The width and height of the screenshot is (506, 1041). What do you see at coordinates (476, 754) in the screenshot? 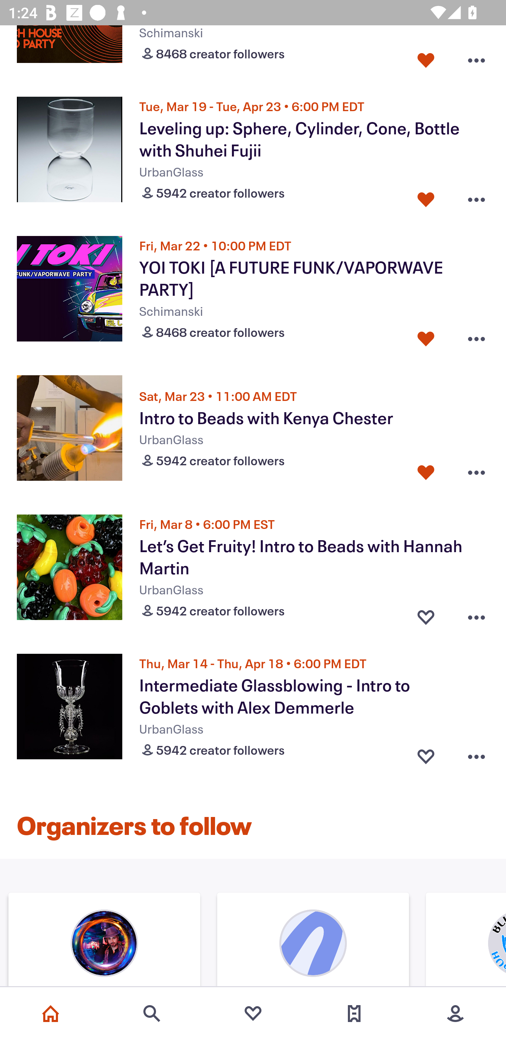
I see `Overflow menu button` at bounding box center [476, 754].